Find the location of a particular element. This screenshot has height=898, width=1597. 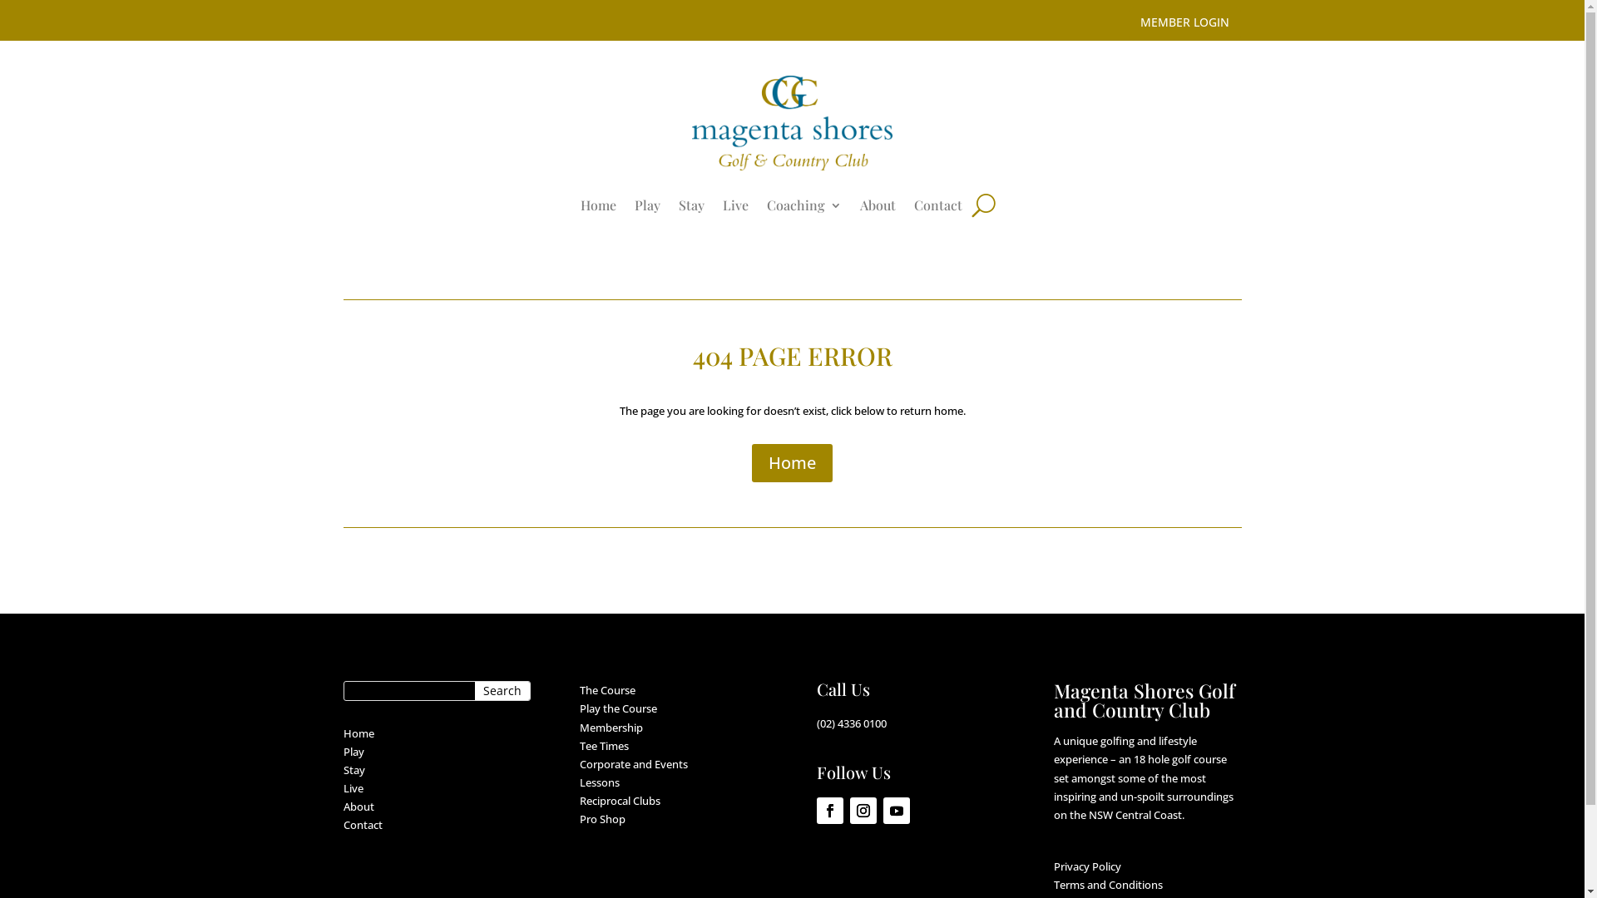

Home is located at coordinates (599, 209).